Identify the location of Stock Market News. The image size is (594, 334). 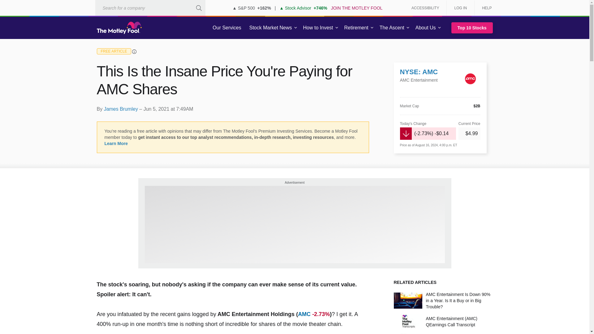
(270, 28).